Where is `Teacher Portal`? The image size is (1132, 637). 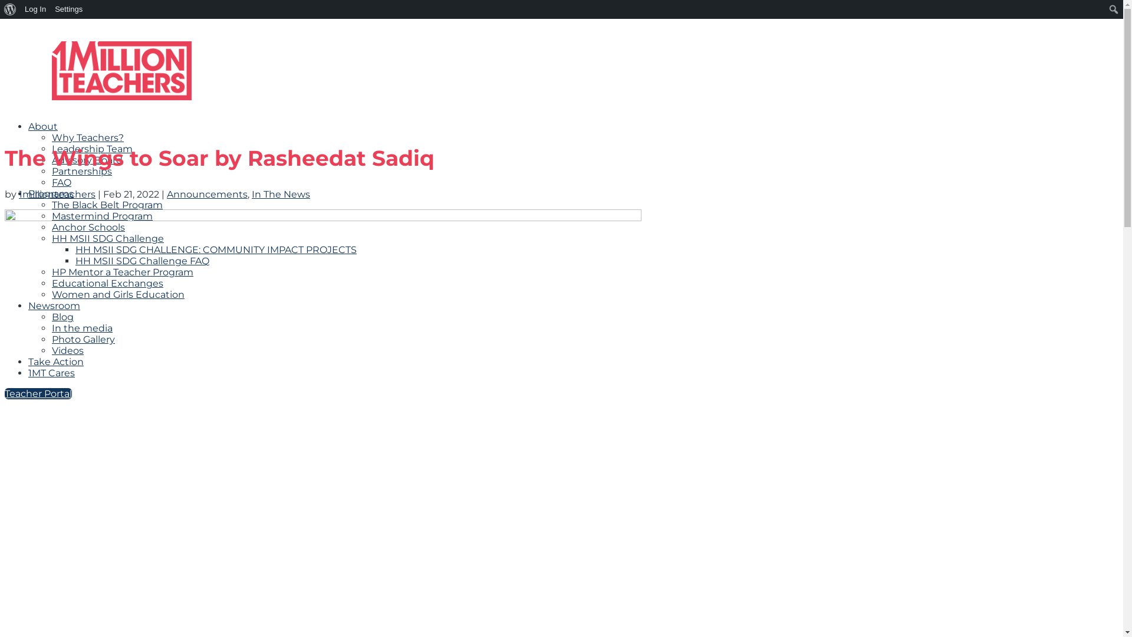 Teacher Portal is located at coordinates (38, 394).